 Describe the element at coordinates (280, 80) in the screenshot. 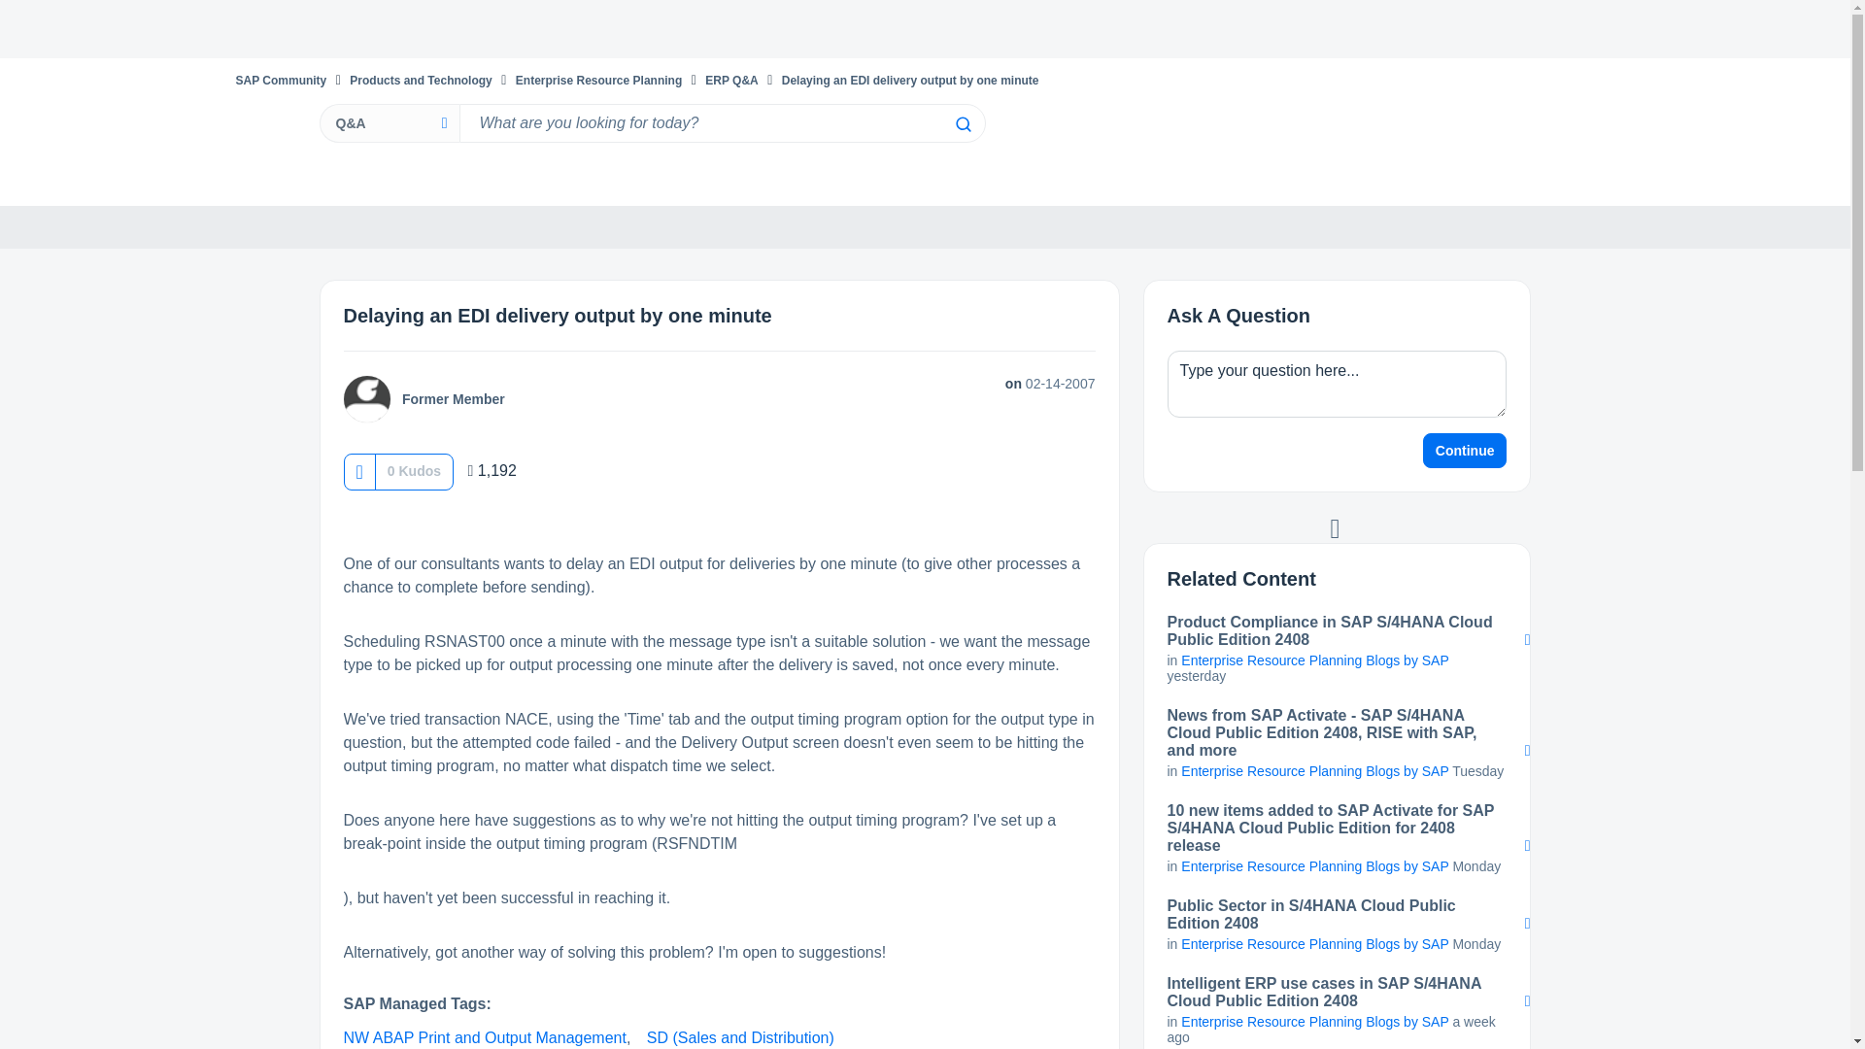

I see `SAP Community` at that location.